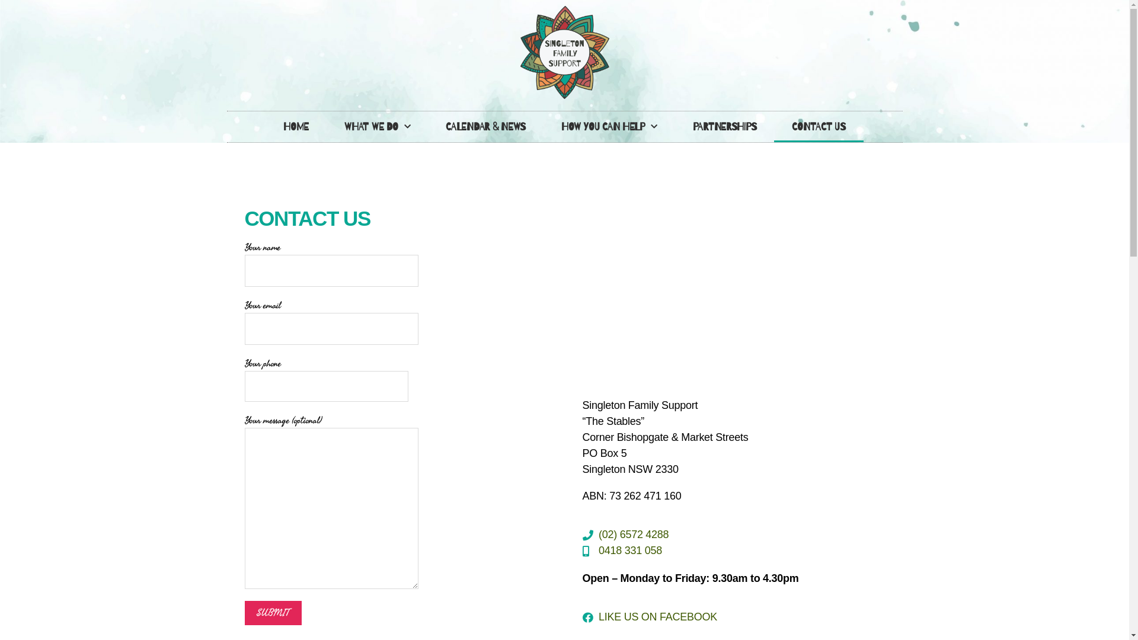 The width and height of the screenshot is (1138, 640). Describe the element at coordinates (733, 297) in the screenshot. I see `SINGLETON FAMILY SUPPORT` at that location.